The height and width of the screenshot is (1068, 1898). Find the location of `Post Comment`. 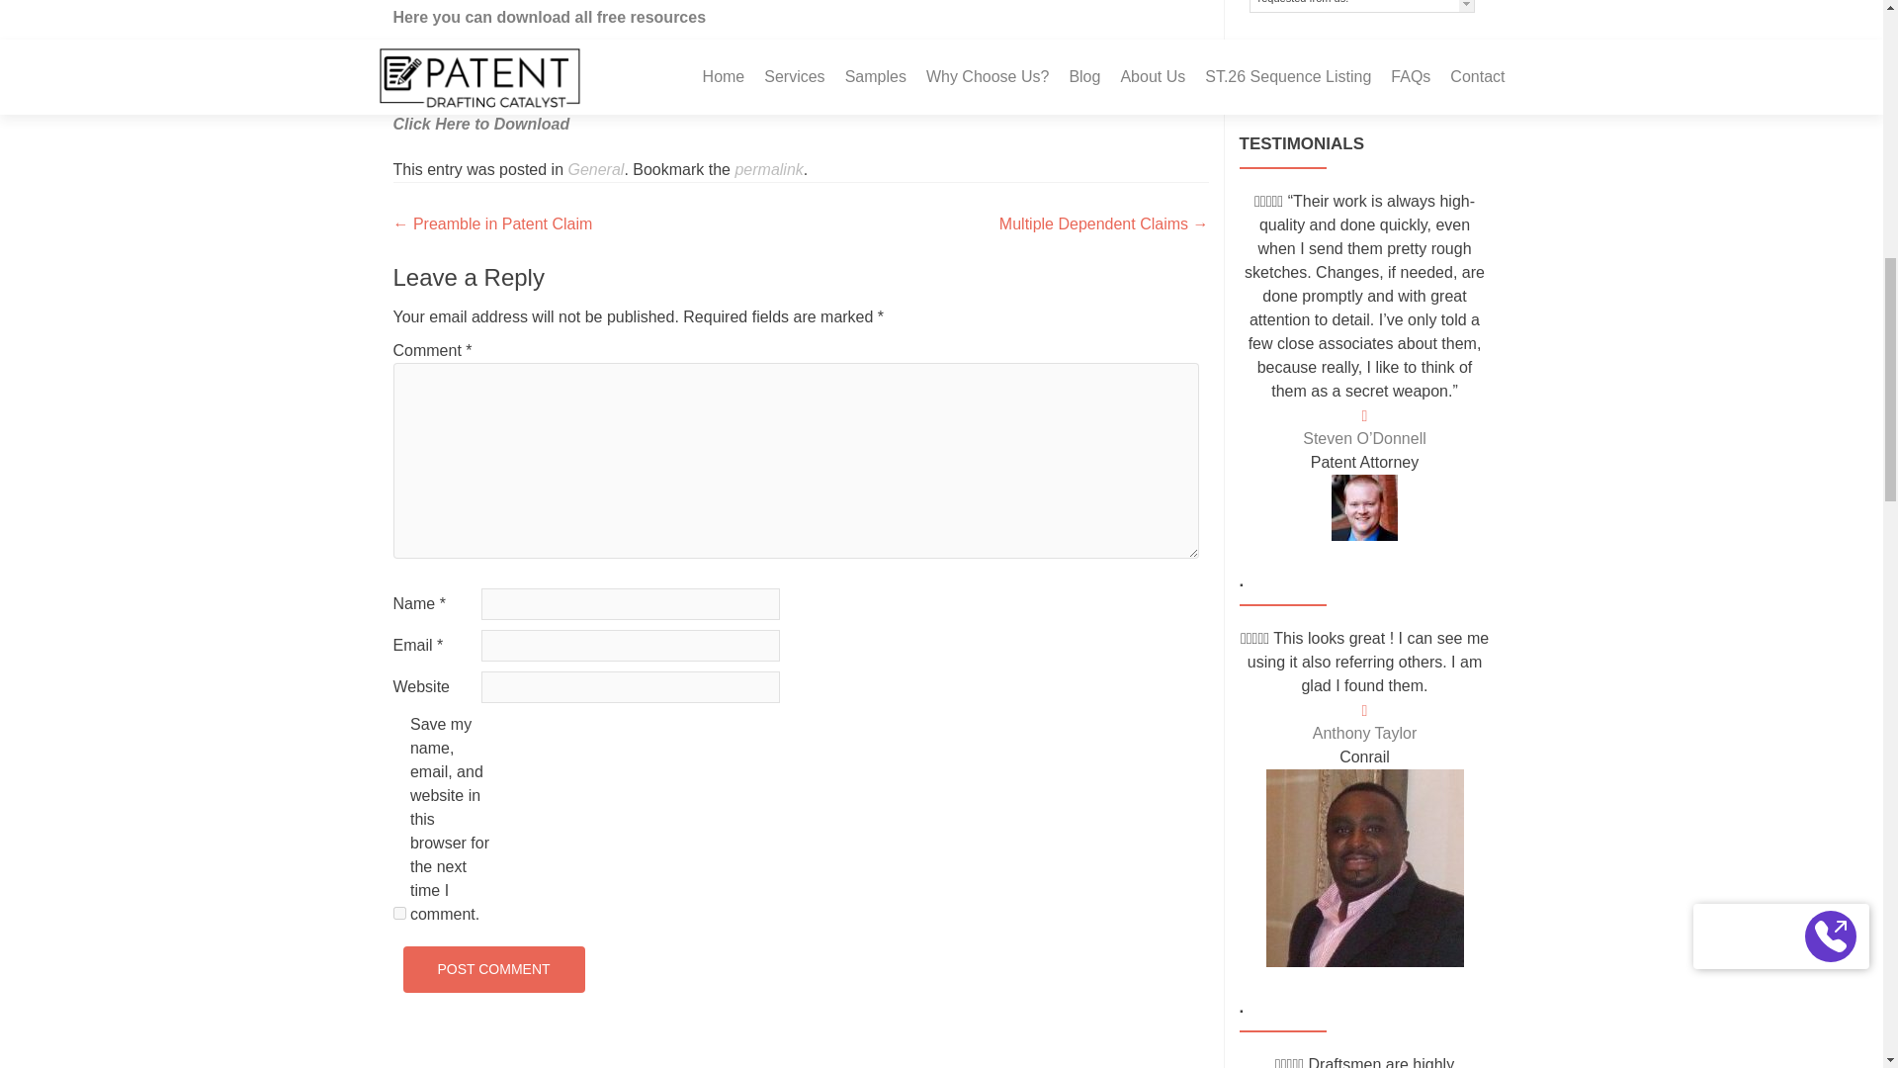

Post Comment is located at coordinates (493, 969).